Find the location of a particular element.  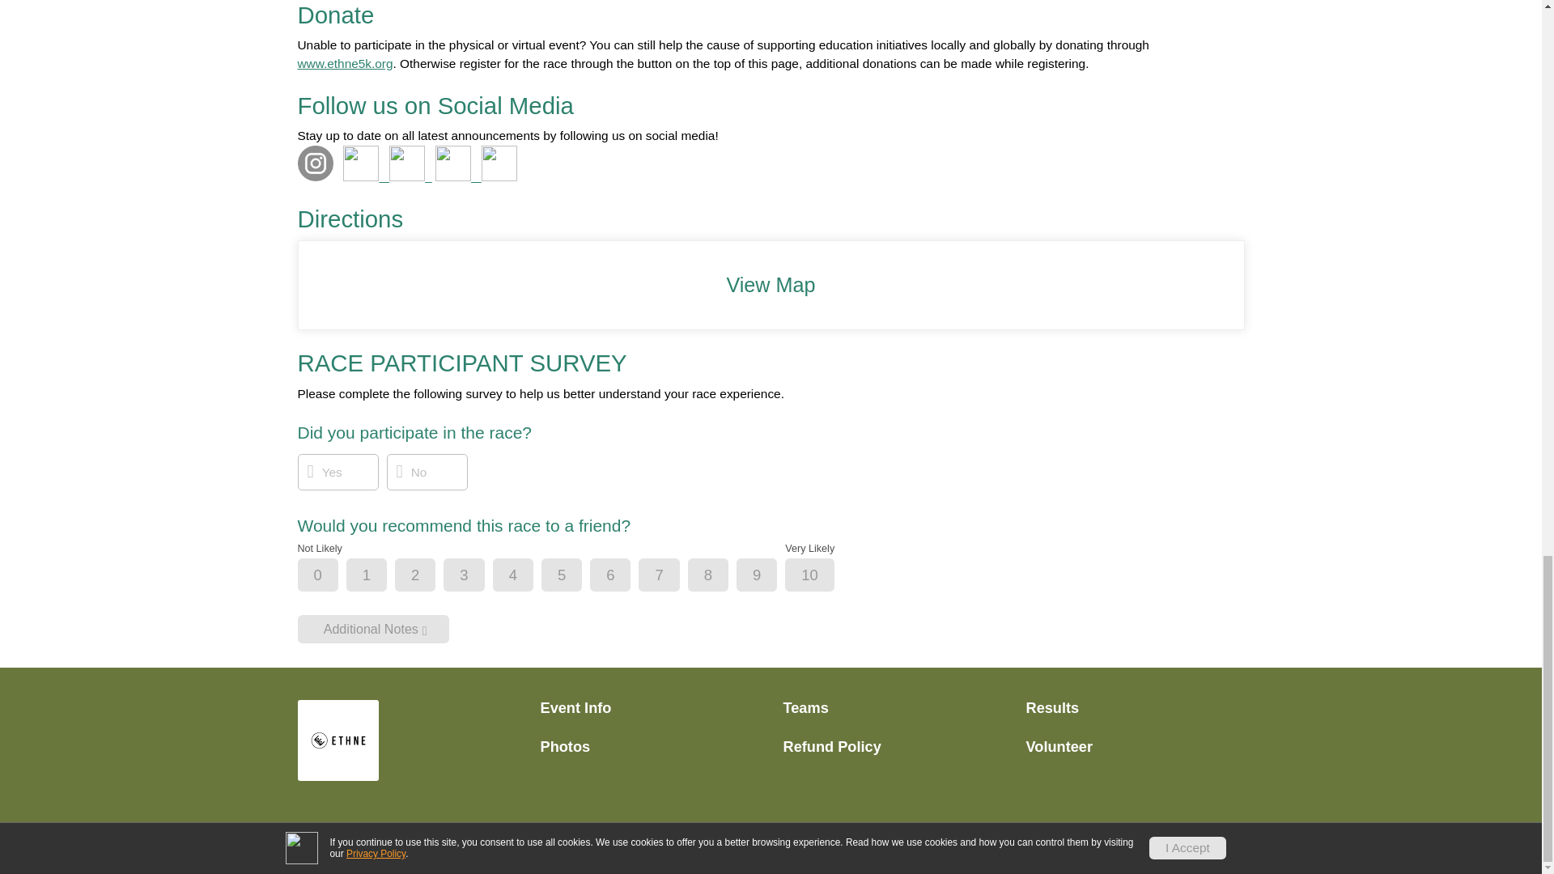

www.ethne5k.org is located at coordinates (345, 63).